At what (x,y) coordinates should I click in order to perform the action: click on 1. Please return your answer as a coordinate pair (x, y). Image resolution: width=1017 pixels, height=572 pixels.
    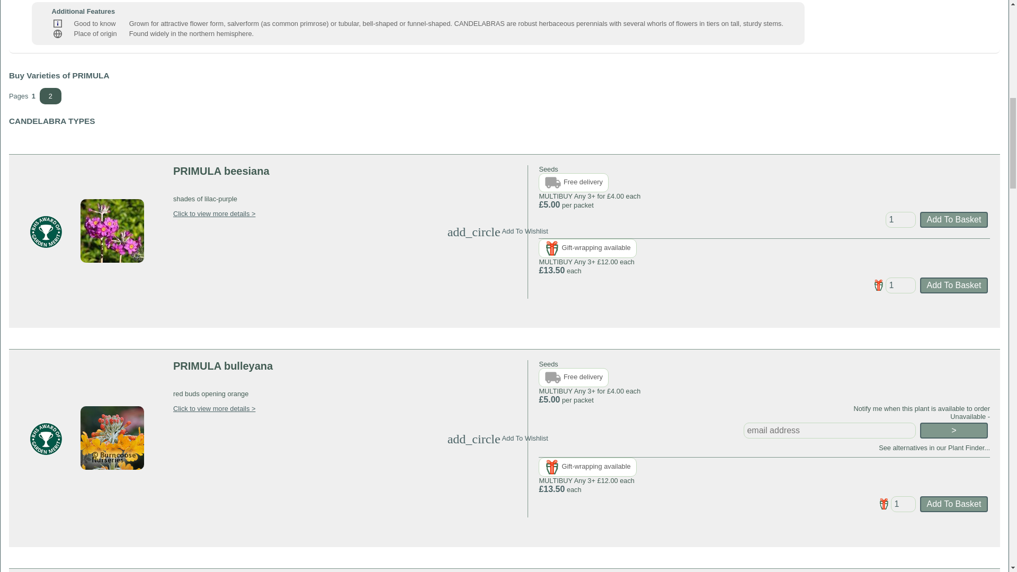
    Looking at the image, I should click on (900, 219).